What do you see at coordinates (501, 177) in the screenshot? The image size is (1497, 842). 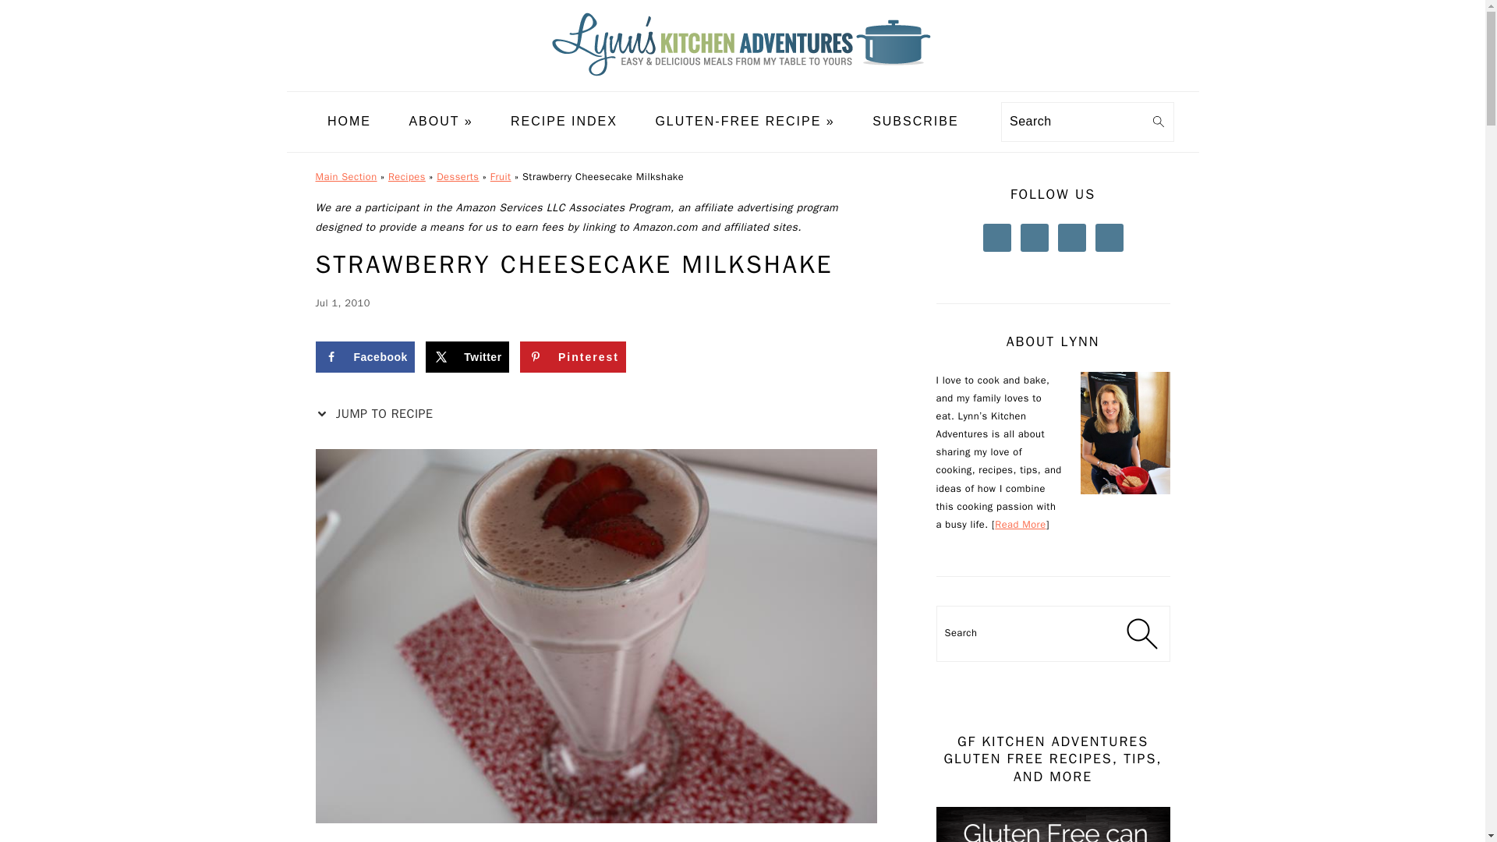 I see `Fruit` at bounding box center [501, 177].